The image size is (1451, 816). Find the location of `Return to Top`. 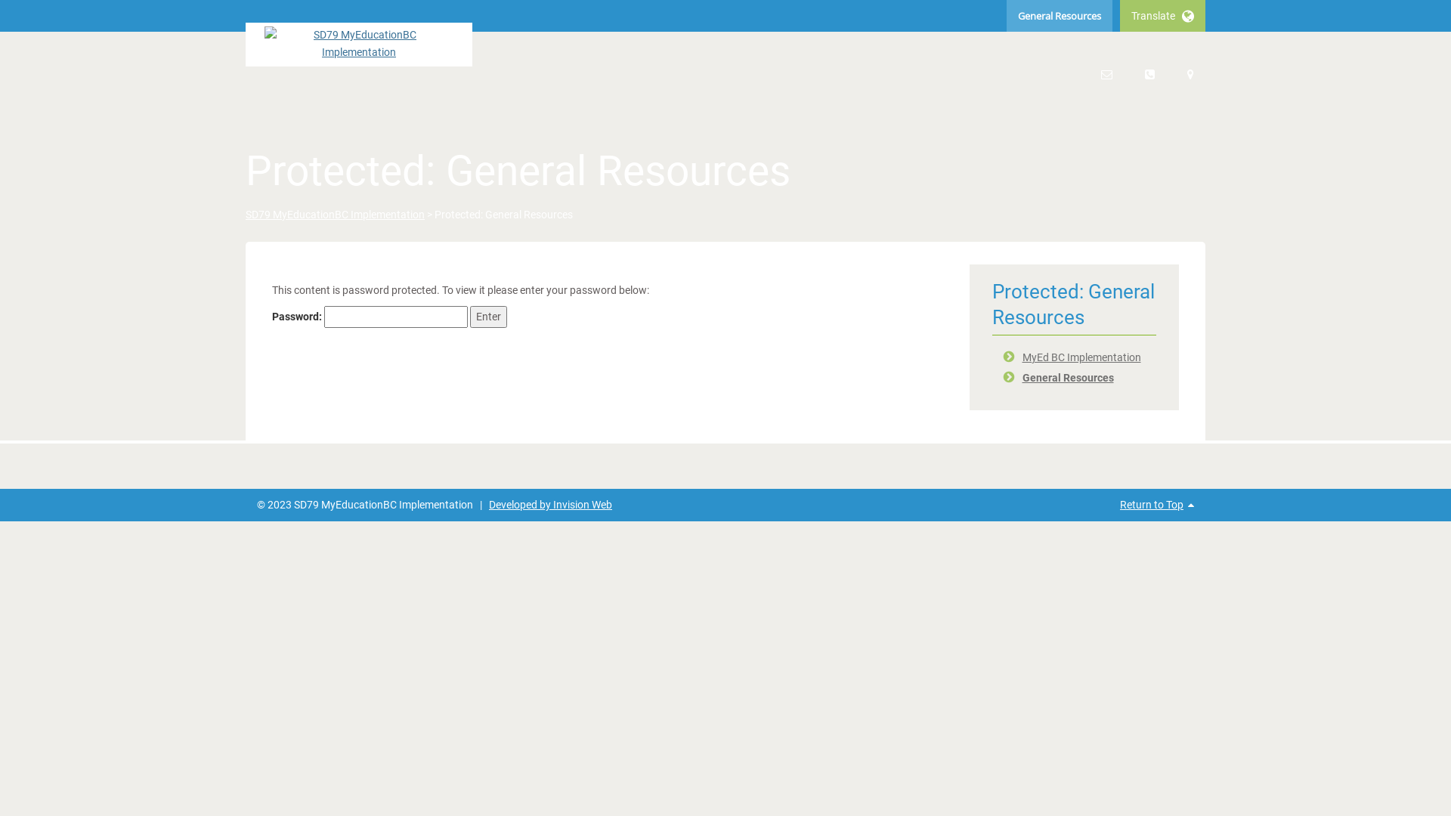

Return to Top is located at coordinates (1152, 505).